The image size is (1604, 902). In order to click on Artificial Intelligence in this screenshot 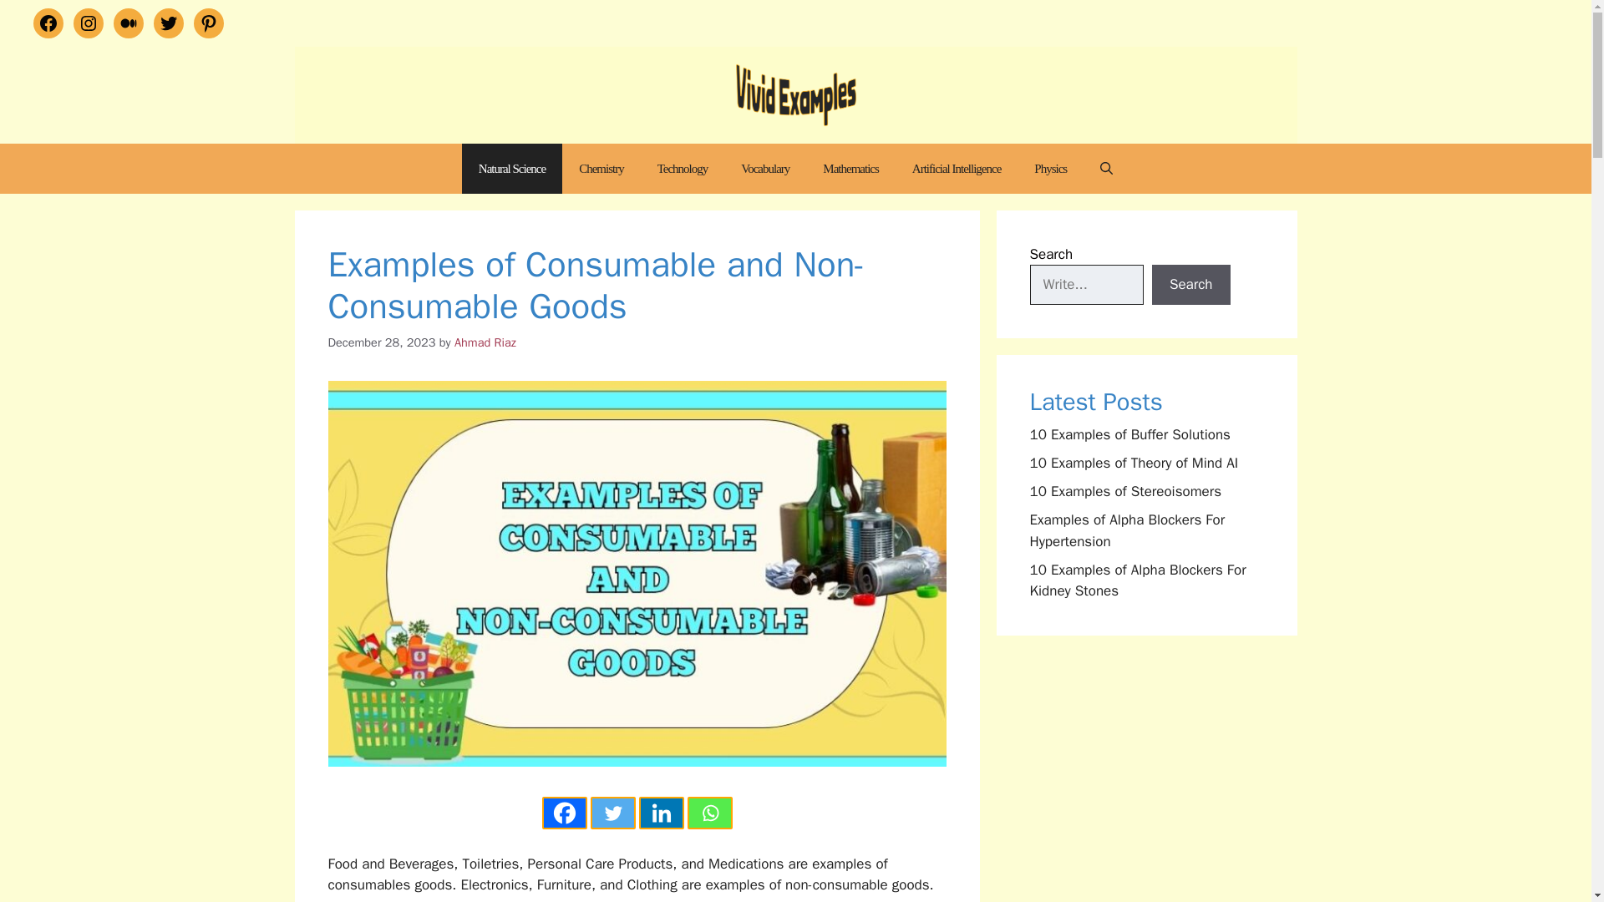, I will do `click(957, 169)`.